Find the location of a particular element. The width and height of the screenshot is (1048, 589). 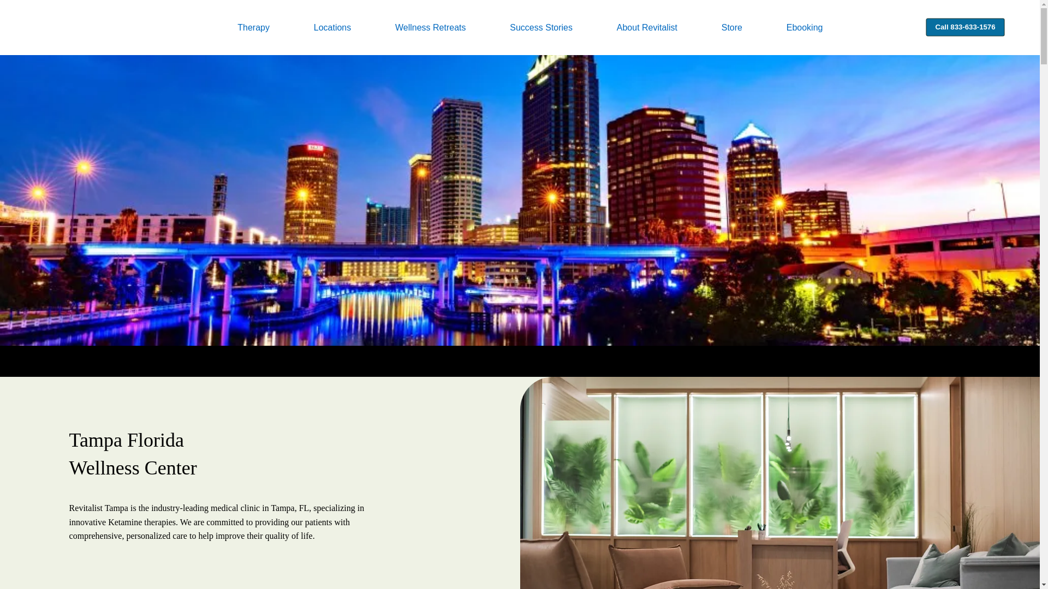

Therapy is located at coordinates (274, 27).